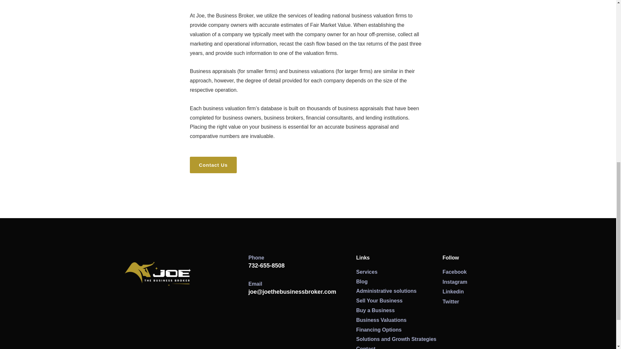  Describe the element at coordinates (399, 282) in the screenshot. I see `Blog` at that location.